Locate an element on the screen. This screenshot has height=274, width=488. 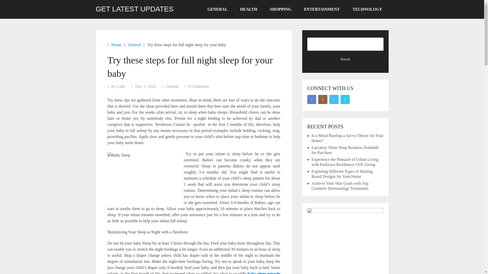
0 Comments is located at coordinates (199, 86).